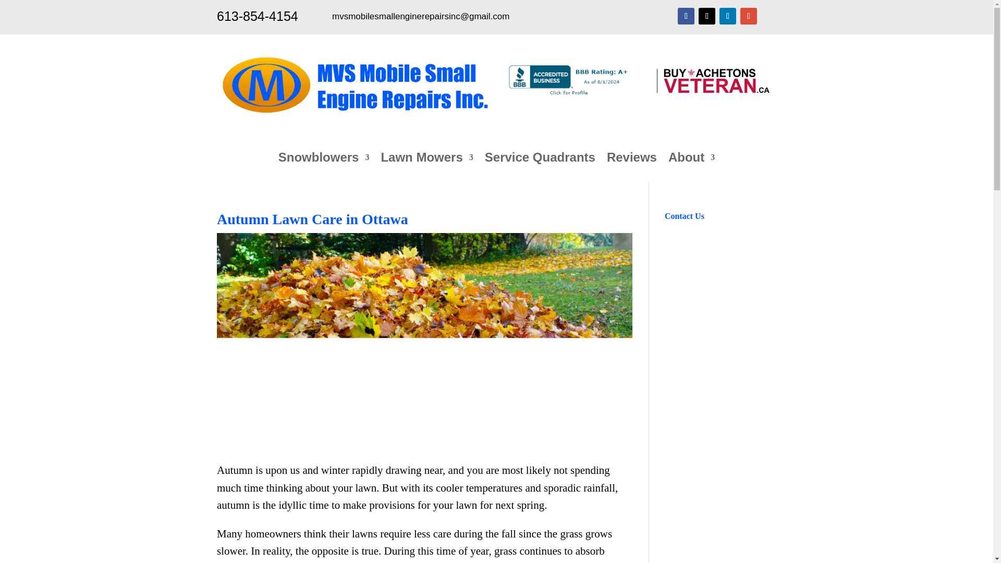 The width and height of the screenshot is (1001, 563). Describe the element at coordinates (323, 160) in the screenshot. I see `Snowblowers` at that location.